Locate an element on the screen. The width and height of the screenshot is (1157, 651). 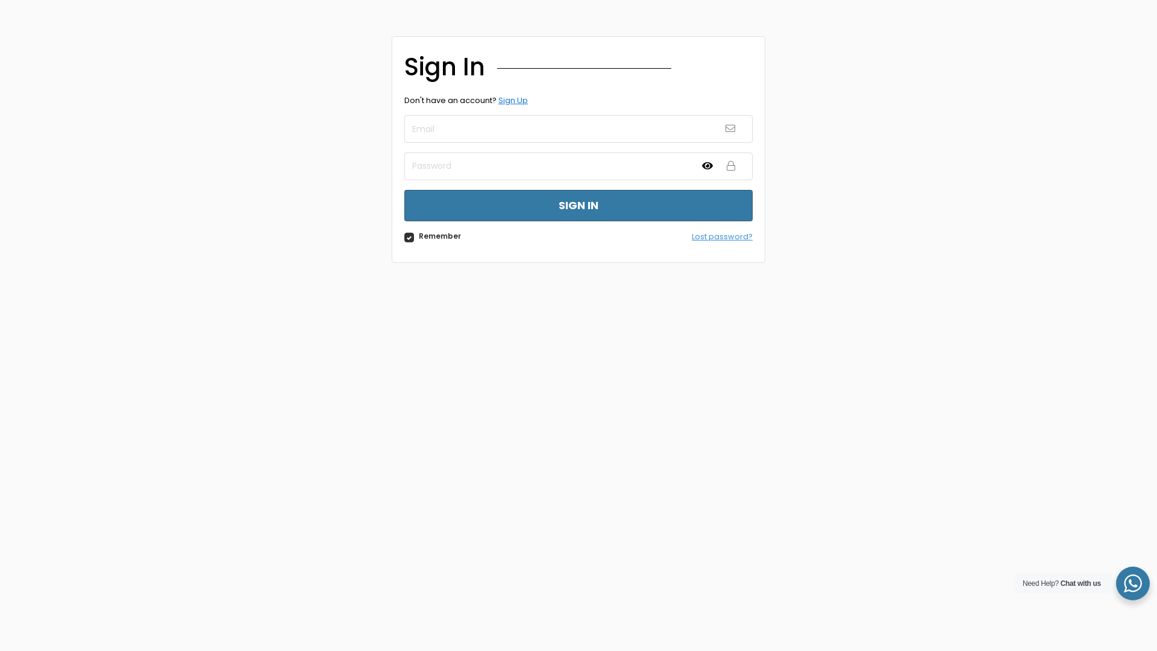
SIGN IN is located at coordinates (578, 206).